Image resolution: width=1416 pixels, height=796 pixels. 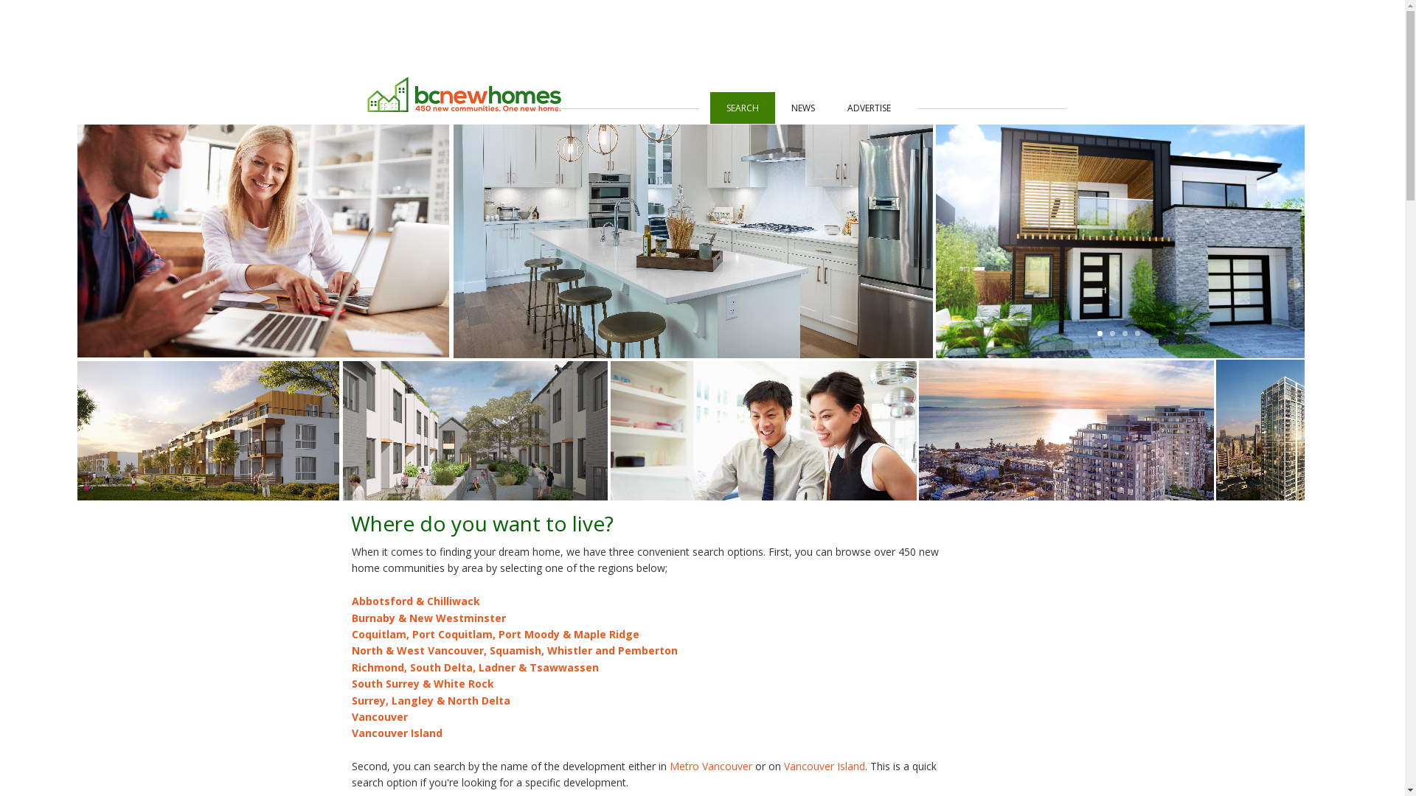 What do you see at coordinates (415, 601) in the screenshot?
I see `Abbotsford & Chilliwack` at bounding box center [415, 601].